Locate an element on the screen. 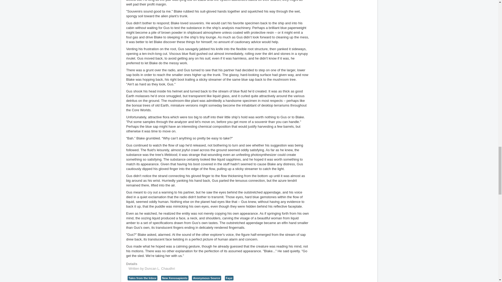 The height and width of the screenshot is (282, 502). Faye is located at coordinates (229, 278).